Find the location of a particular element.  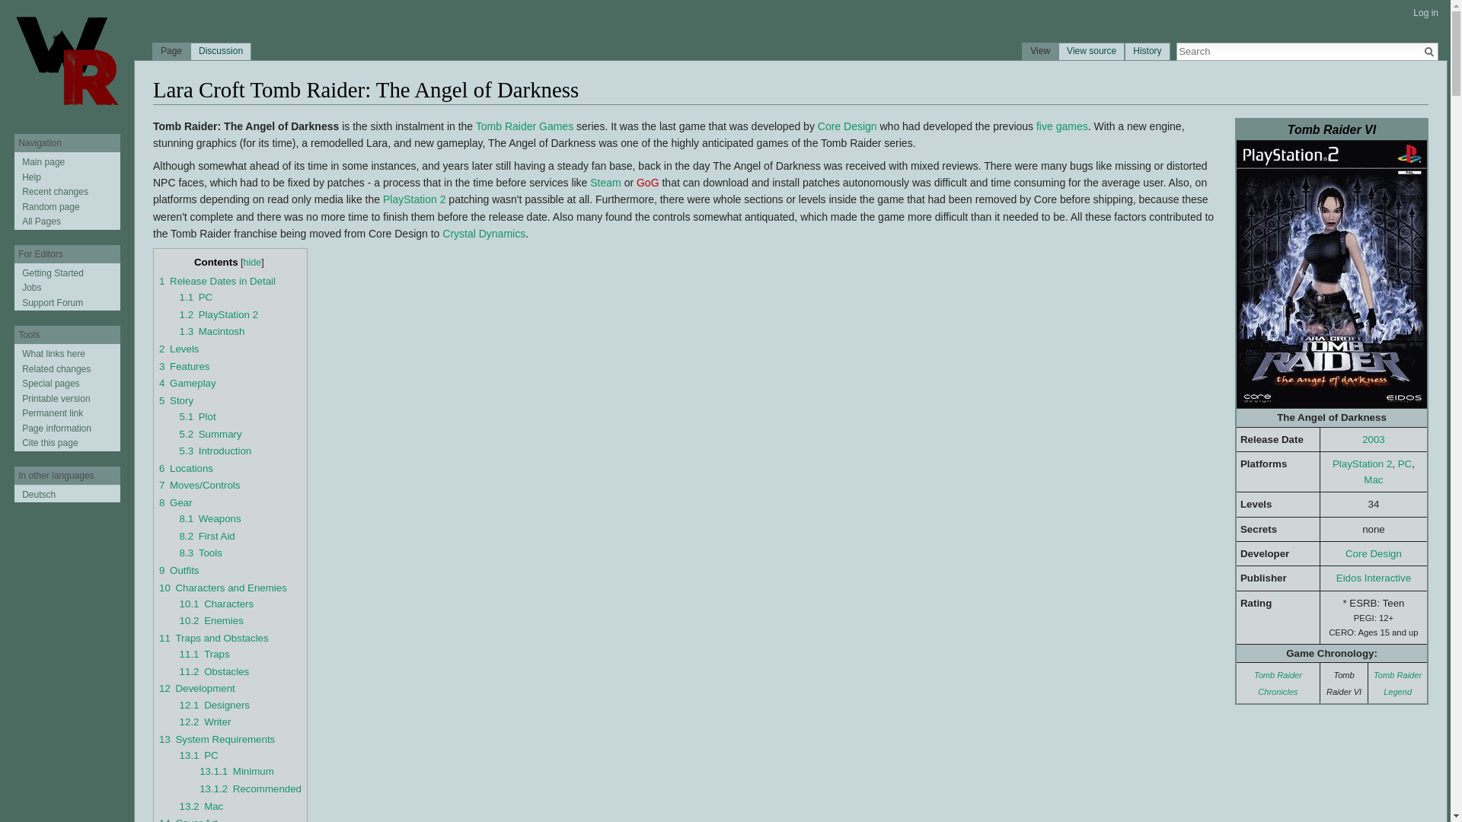

5.3 Introduction is located at coordinates (215, 451).